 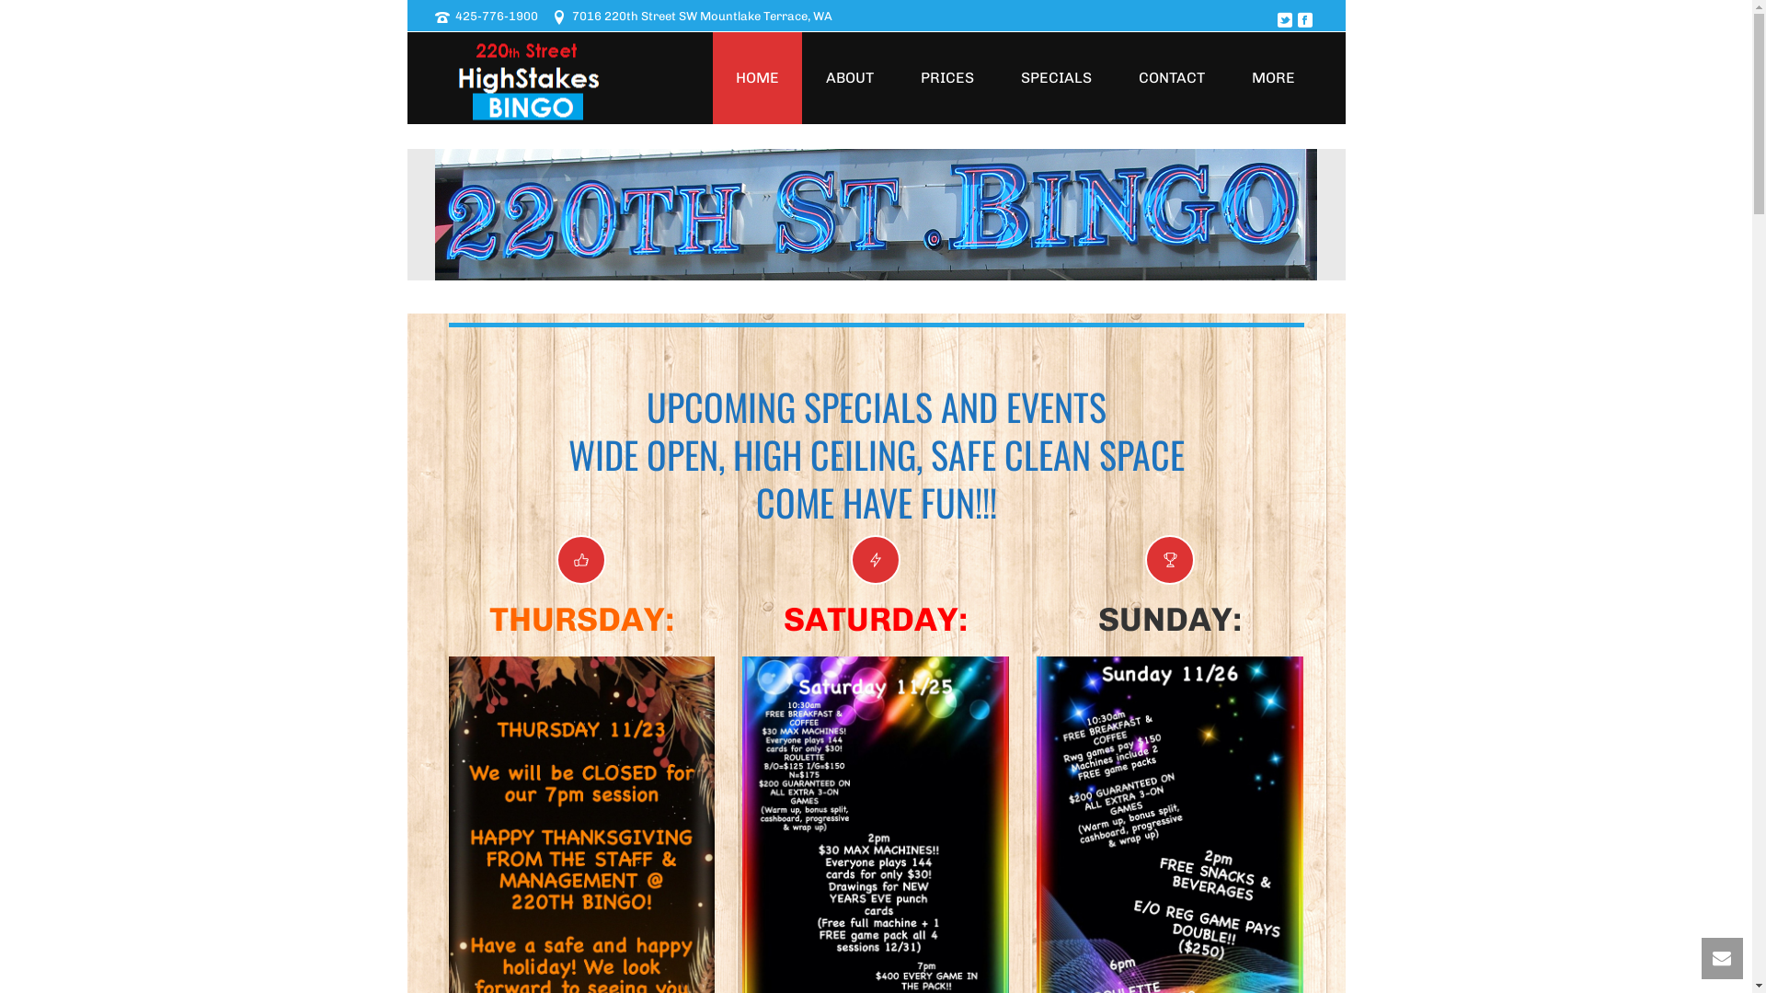 What do you see at coordinates (947, 78) in the screenshot?
I see `PRICES` at bounding box center [947, 78].